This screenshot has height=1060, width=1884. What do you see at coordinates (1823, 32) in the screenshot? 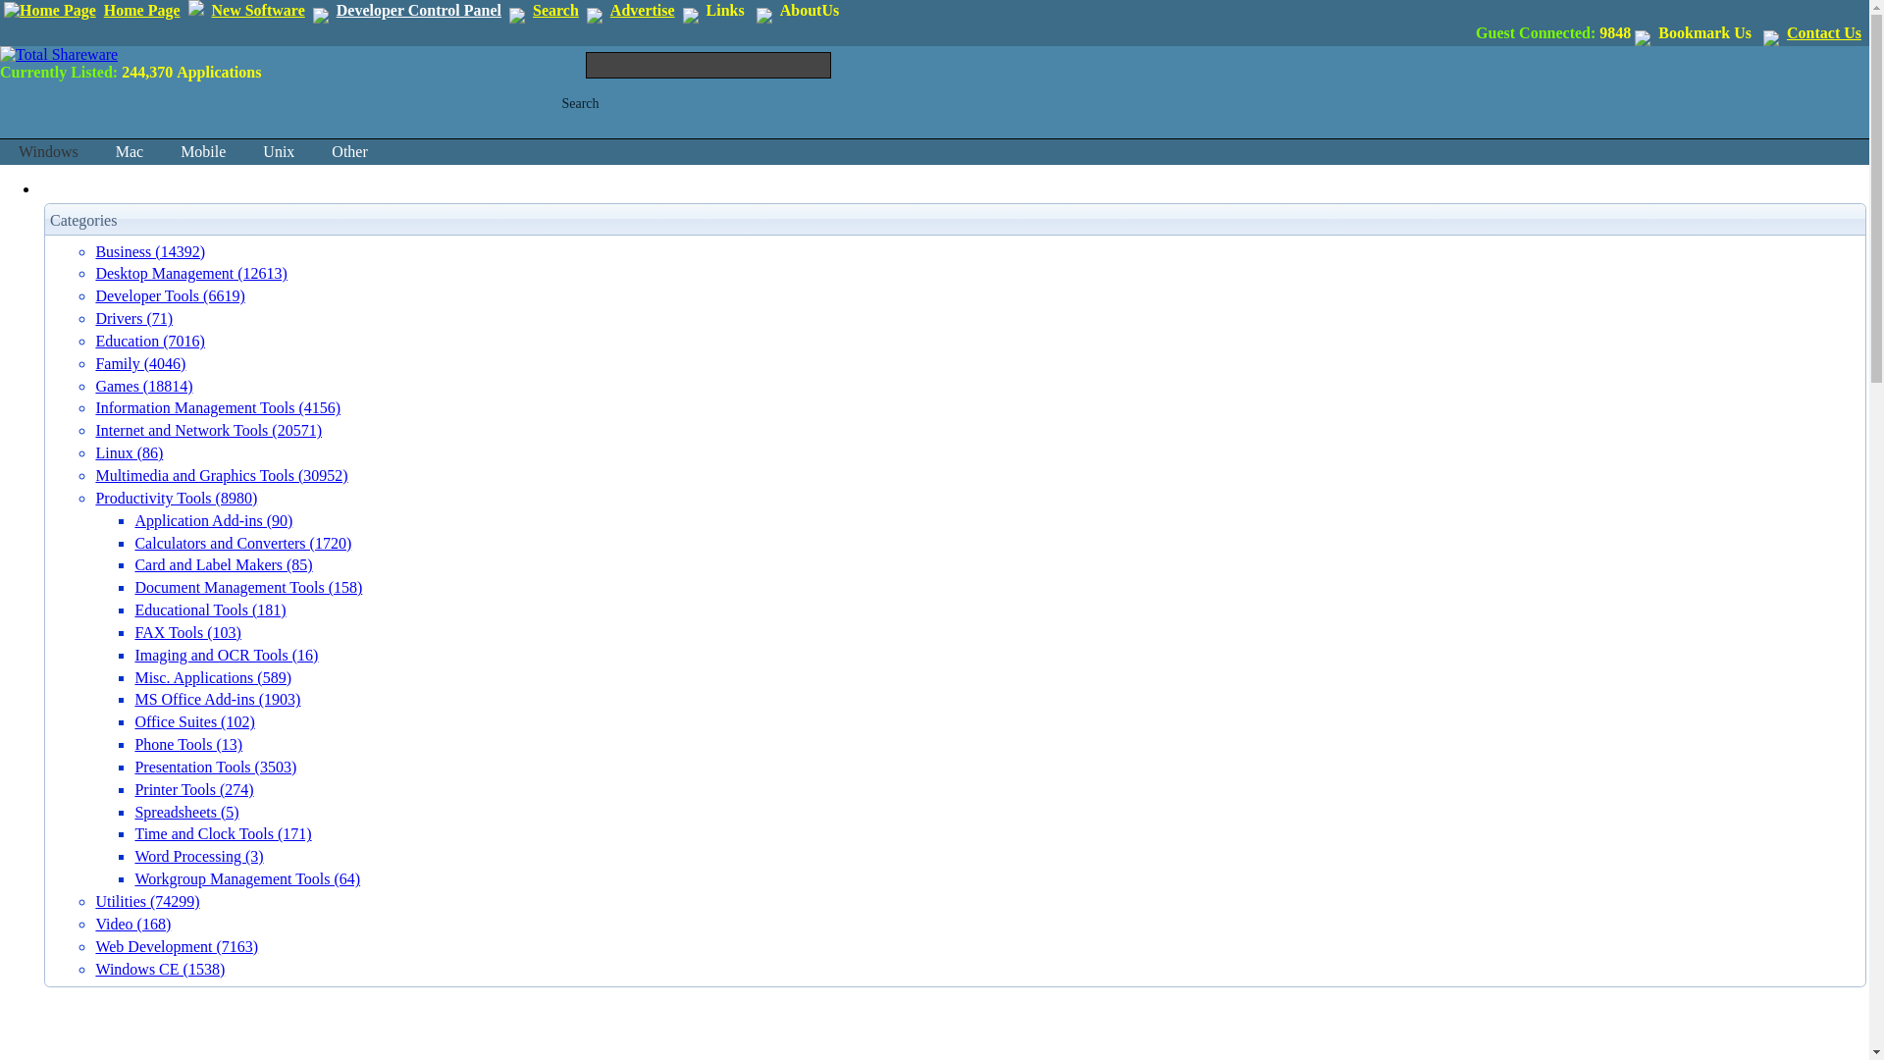
I see `Contact Us` at bounding box center [1823, 32].